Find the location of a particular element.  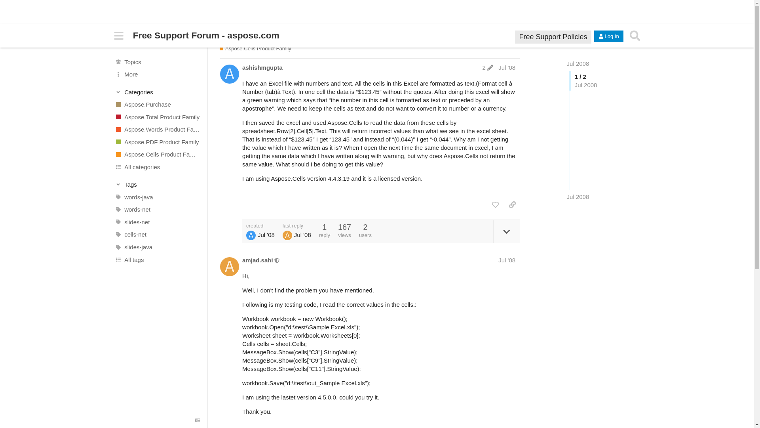

All tags is located at coordinates (157, 259).